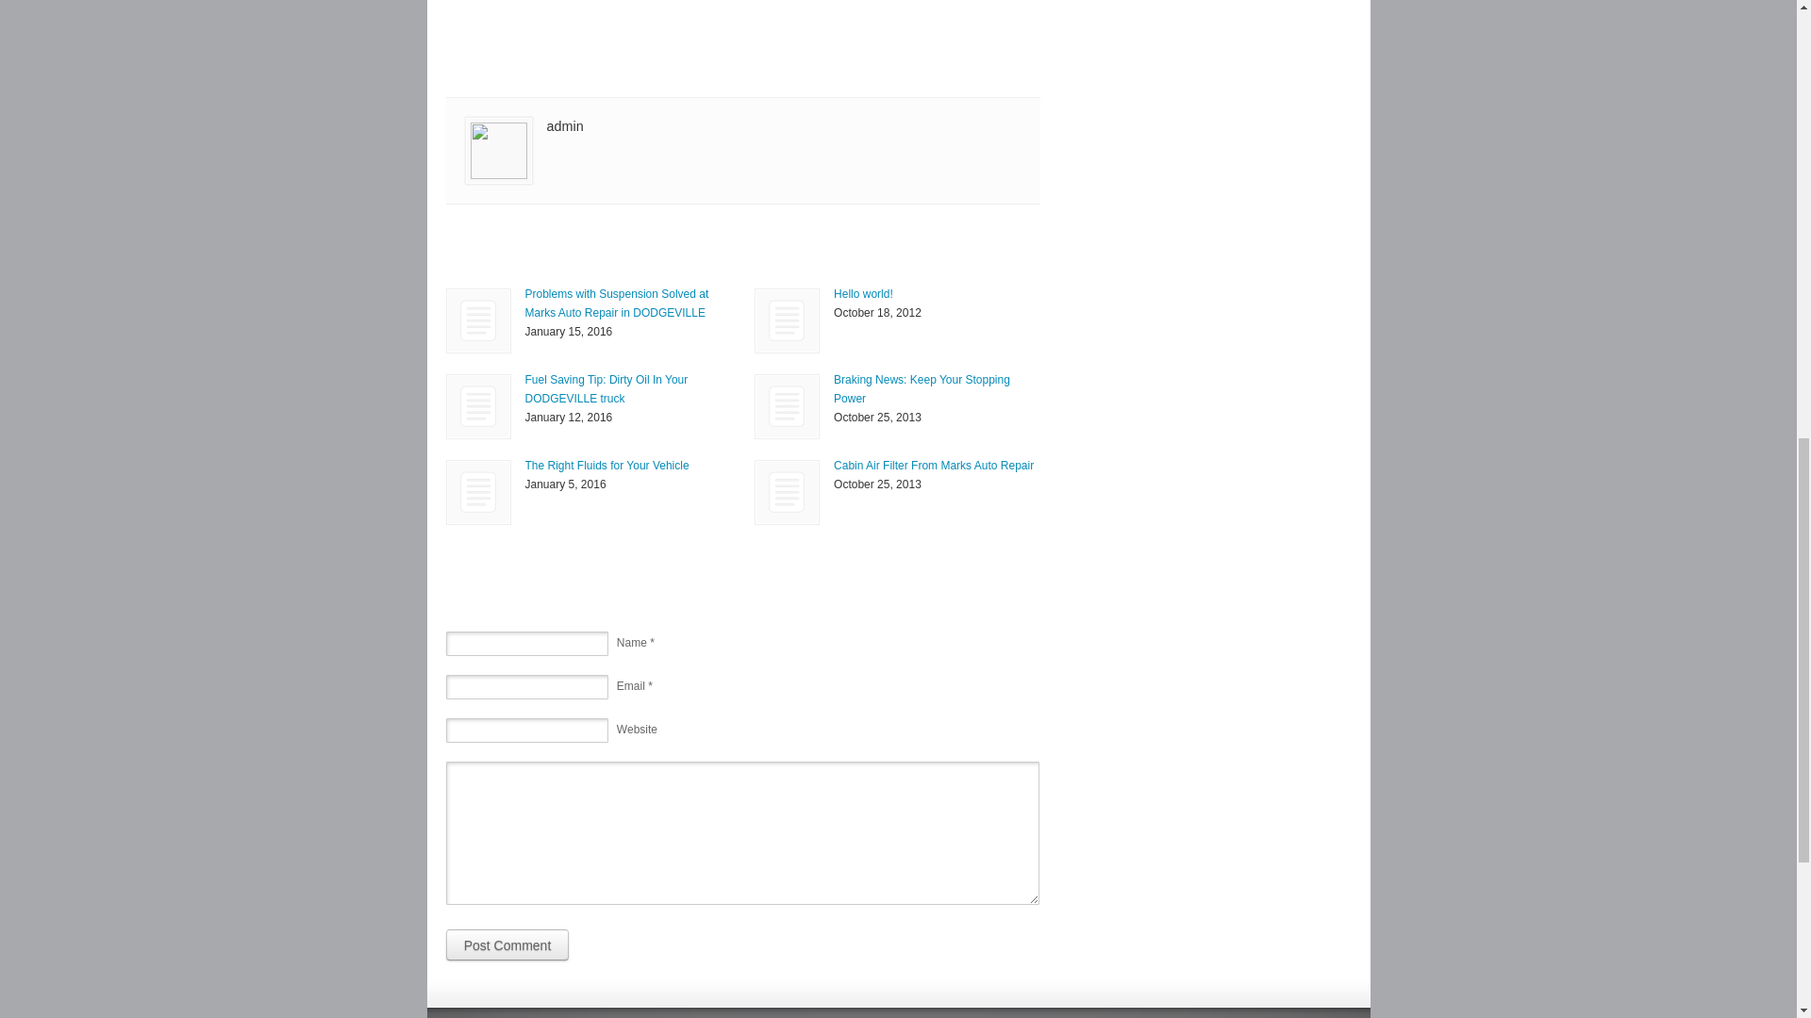  What do you see at coordinates (606, 388) in the screenshot?
I see `Fuel Saving Tip: Dirty Oil In Your DODGEVILLE truck` at bounding box center [606, 388].